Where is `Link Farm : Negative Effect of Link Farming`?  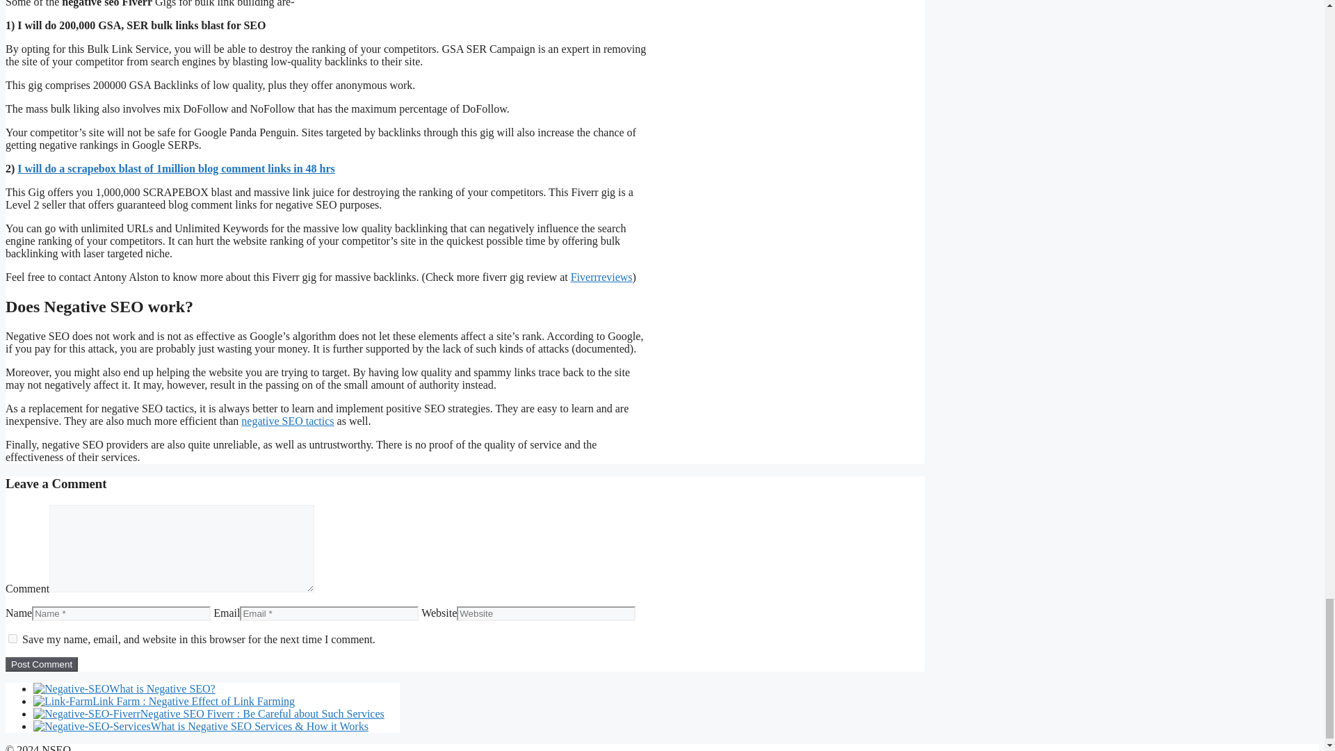
Link Farm : Negative Effect of Link Farming is located at coordinates (164, 701).